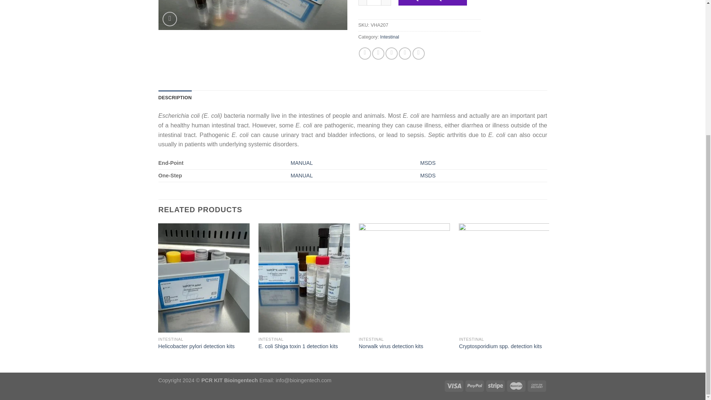  What do you see at coordinates (170, 19) in the screenshot?
I see `Zoom` at bounding box center [170, 19].